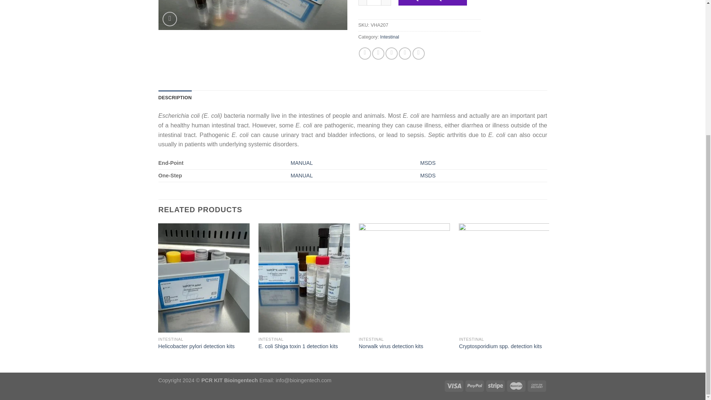  What do you see at coordinates (170, 19) in the screenshot?
I see `Zoom` at bounding box center [170, 19].